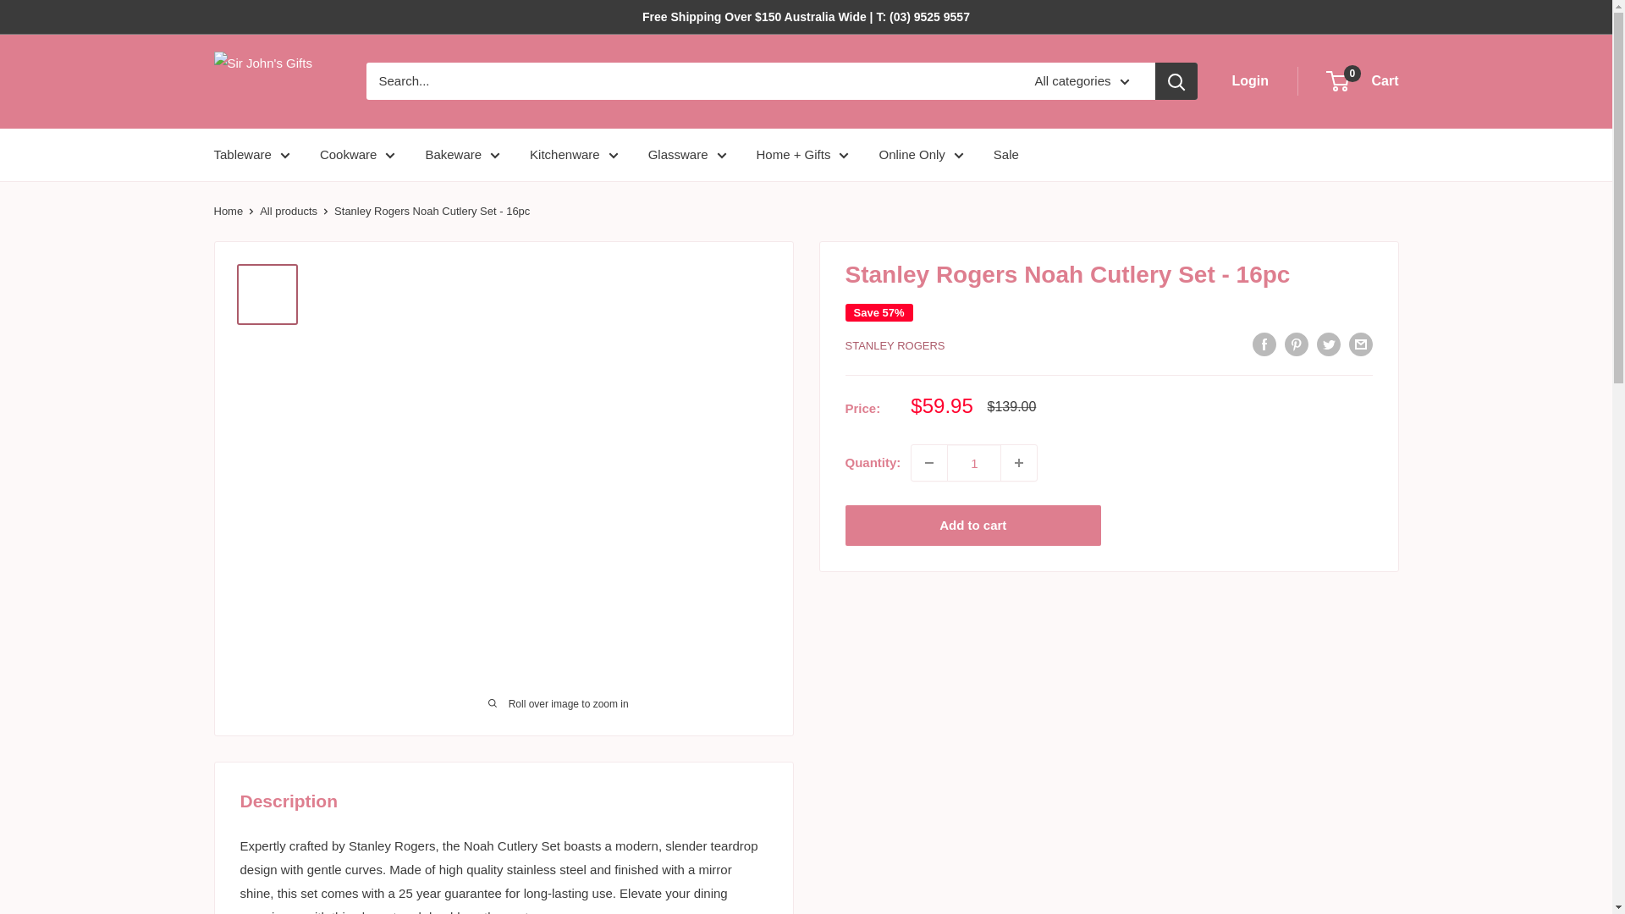  I want to click on 1, so click(973, 462).